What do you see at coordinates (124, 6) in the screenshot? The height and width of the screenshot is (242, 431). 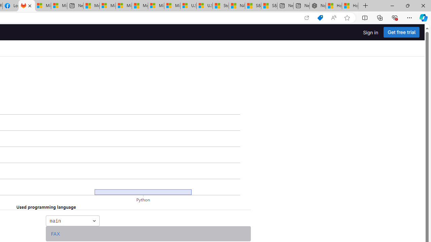 I see `Microsoft account | Home` at bounding box center [124, 6].